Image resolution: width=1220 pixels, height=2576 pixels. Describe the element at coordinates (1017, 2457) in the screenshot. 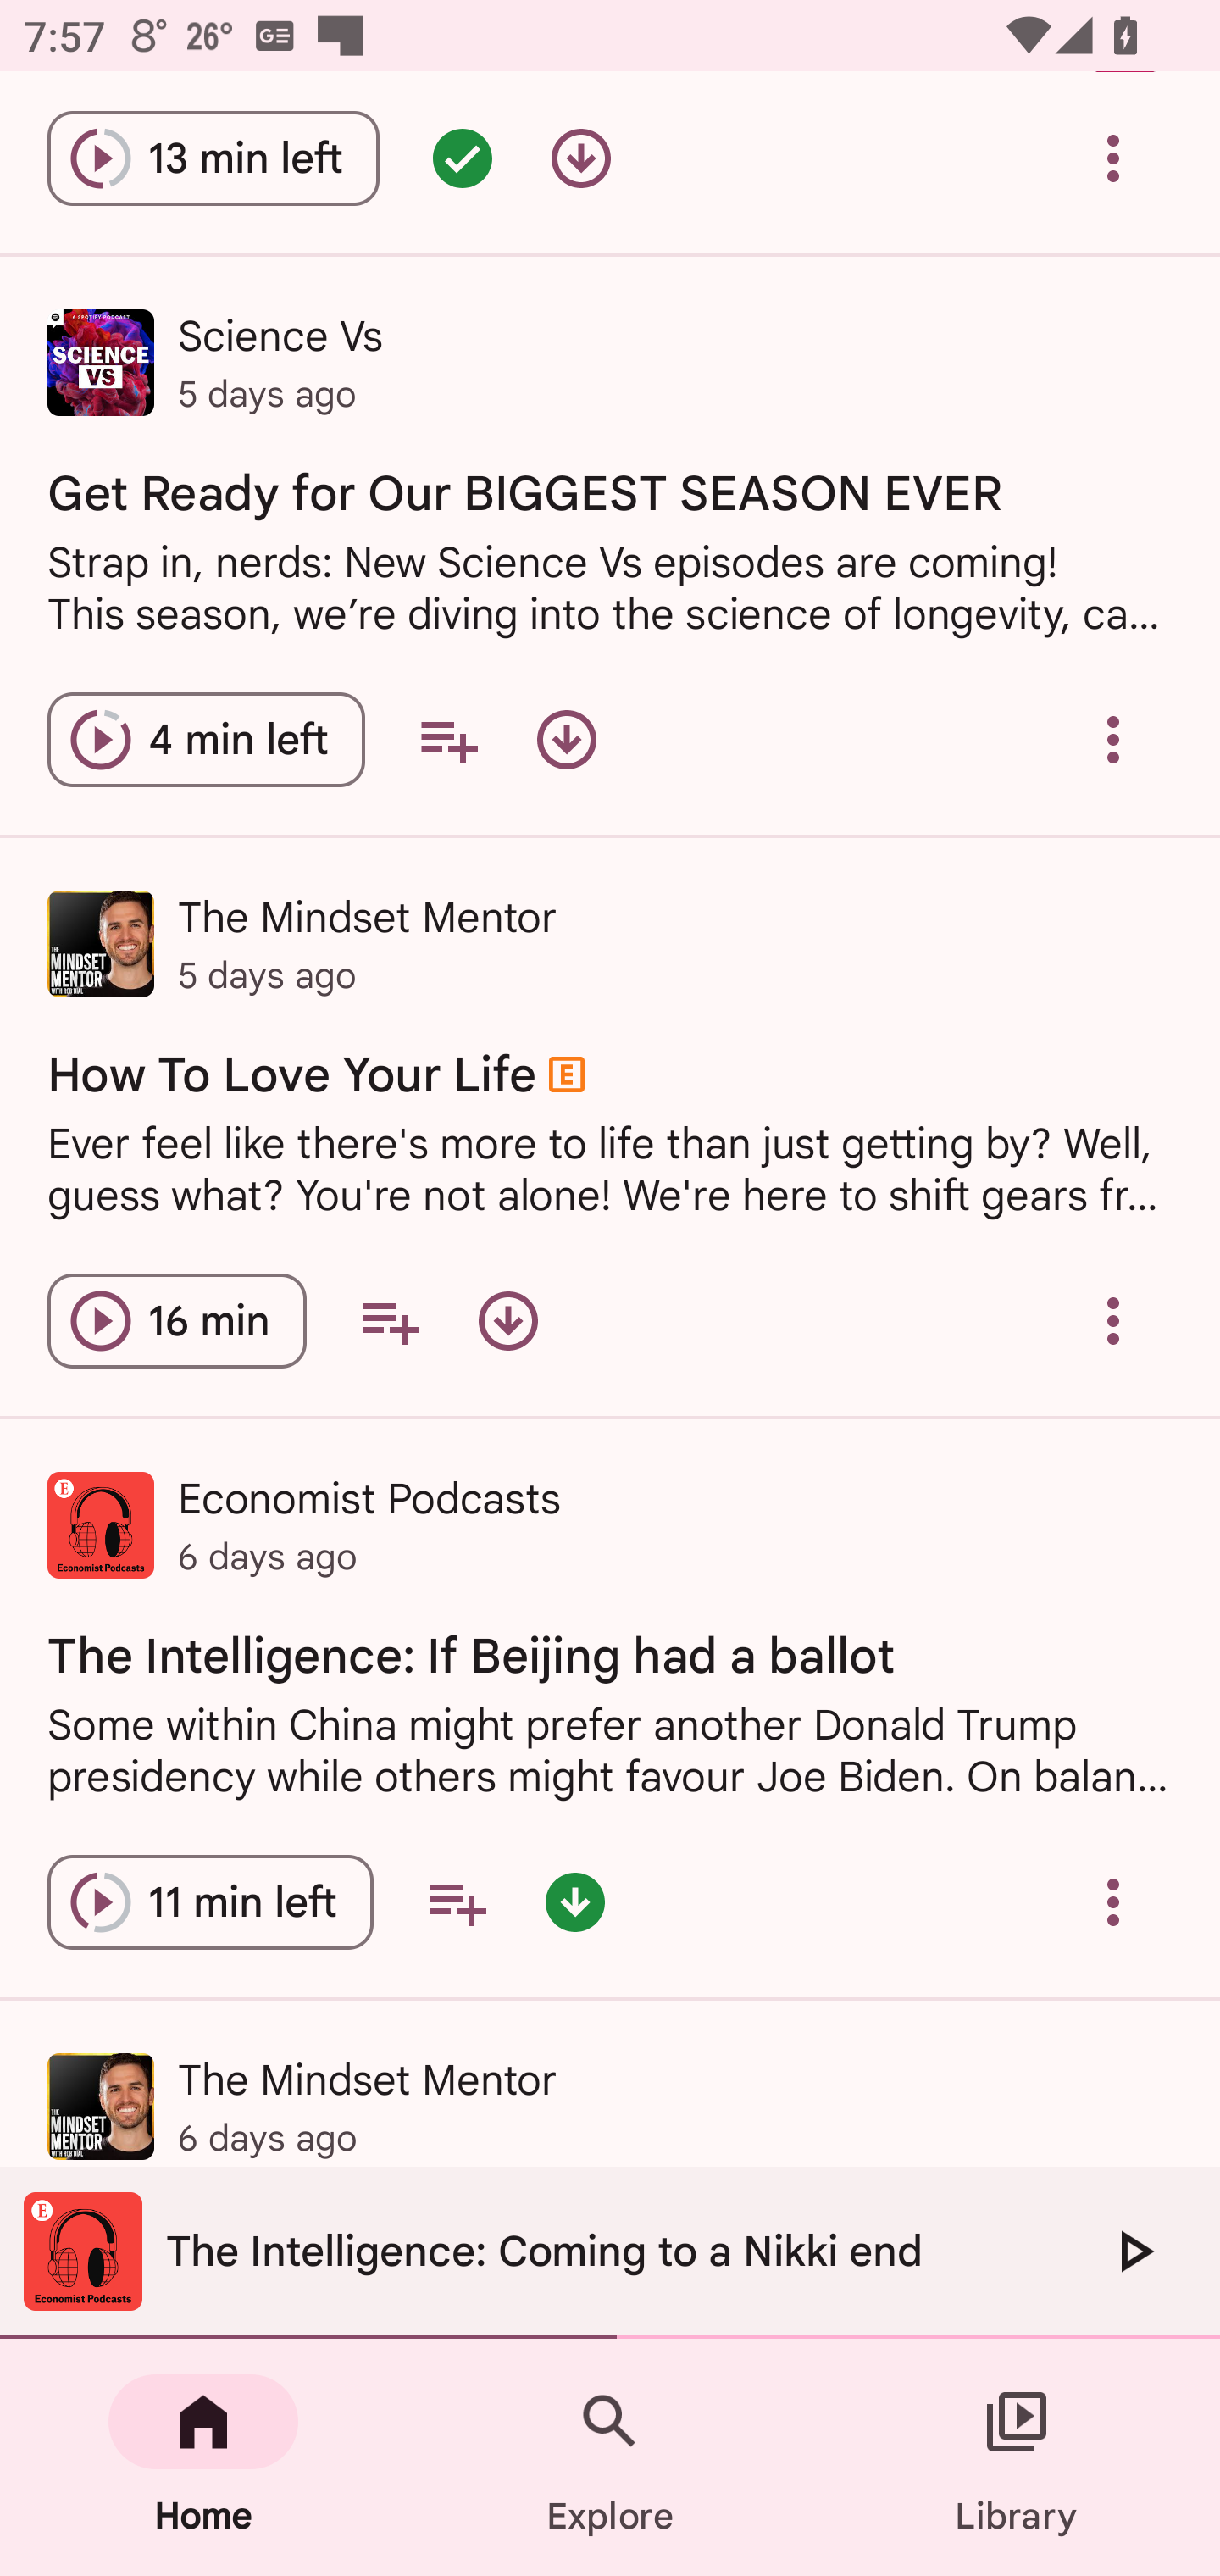

I see `Library` at that location.